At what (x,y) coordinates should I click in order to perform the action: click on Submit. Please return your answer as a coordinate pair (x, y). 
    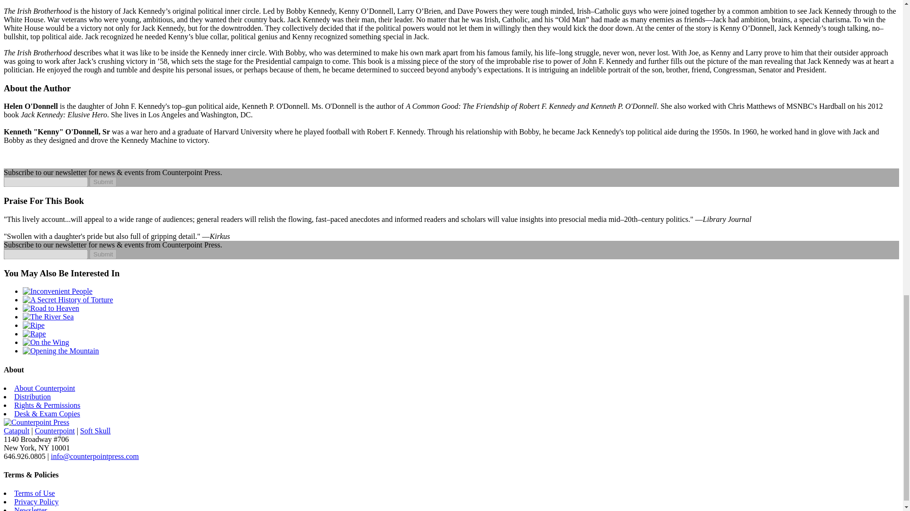
    Looking at the image, I should click on (102, 254).